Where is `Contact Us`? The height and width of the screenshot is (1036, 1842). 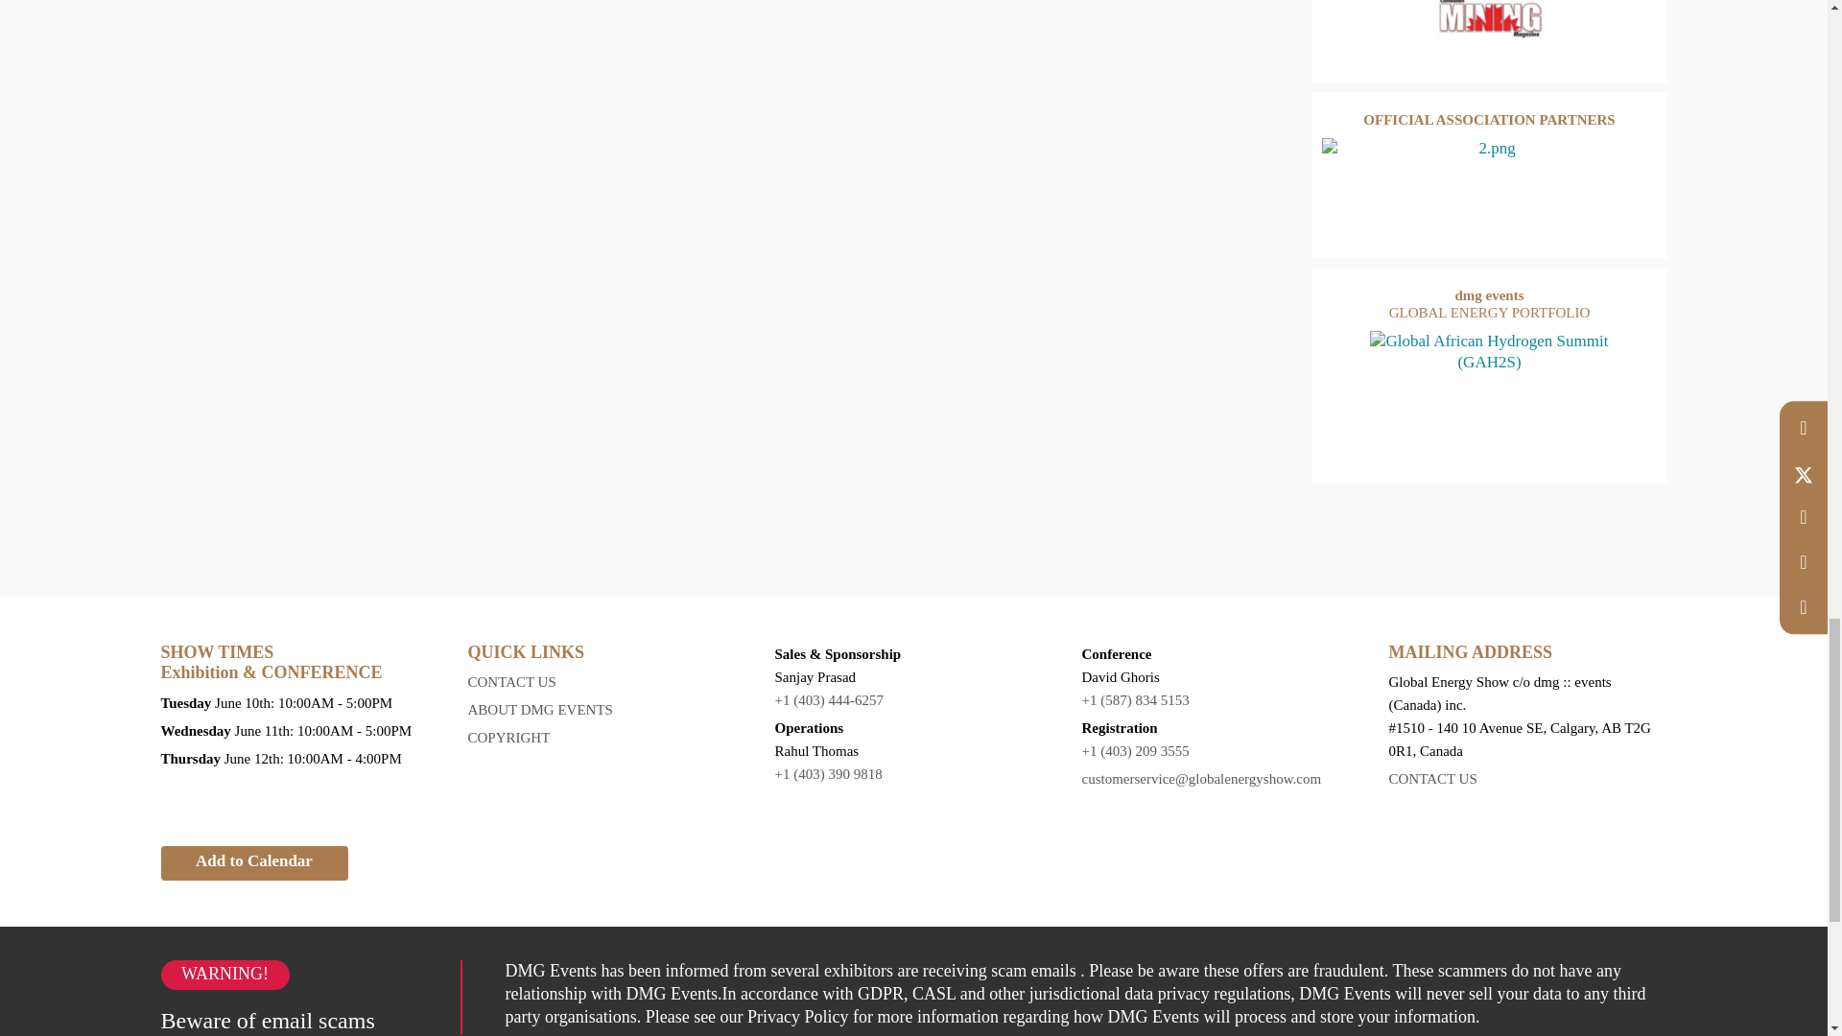
Contact Us is located at coordinates (1527, 779).